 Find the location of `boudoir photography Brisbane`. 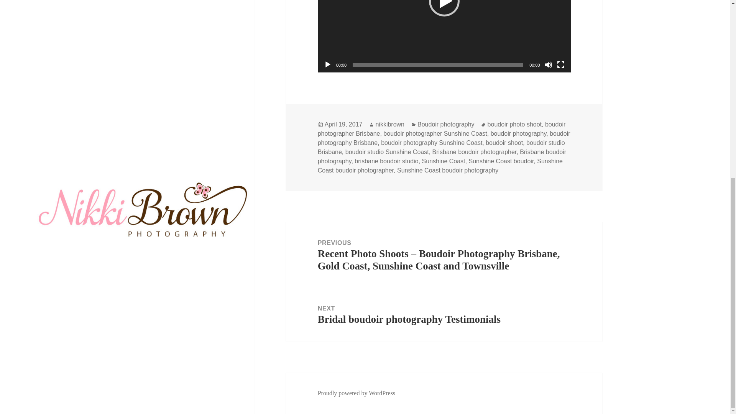

boudoir photography Brisbane is located at coordinates (444, 138).